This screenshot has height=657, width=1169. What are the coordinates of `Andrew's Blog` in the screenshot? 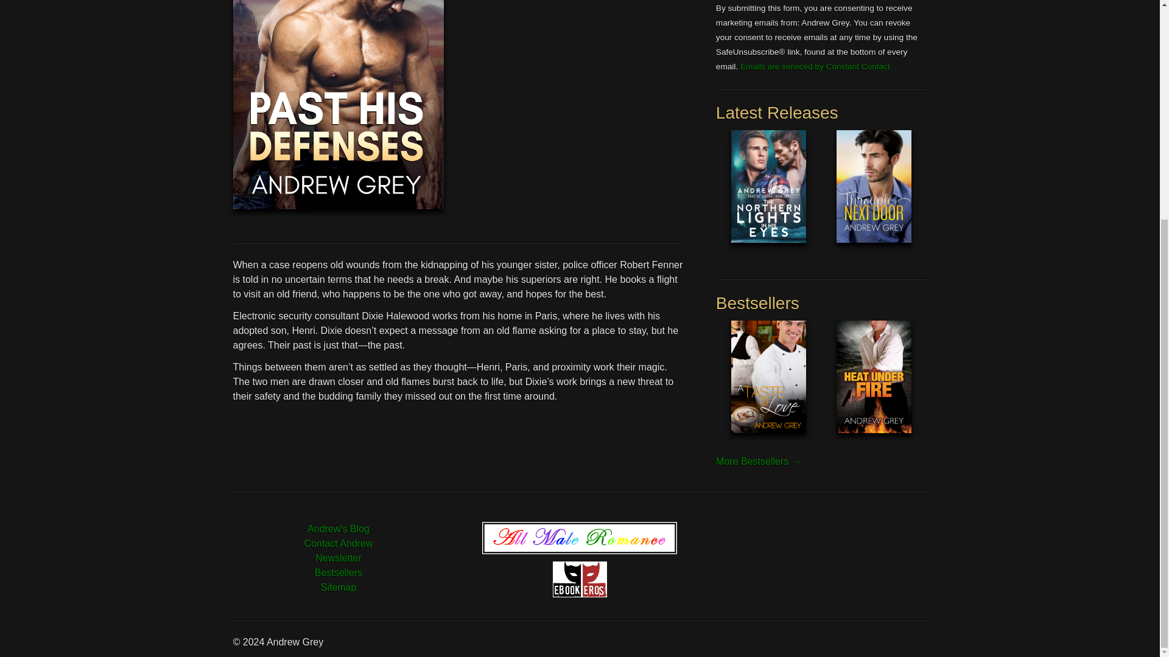 It's located at (338, 529).